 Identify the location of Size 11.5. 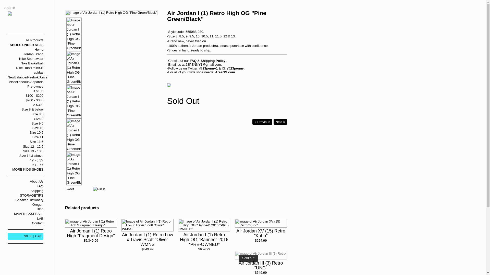
(26, 142).